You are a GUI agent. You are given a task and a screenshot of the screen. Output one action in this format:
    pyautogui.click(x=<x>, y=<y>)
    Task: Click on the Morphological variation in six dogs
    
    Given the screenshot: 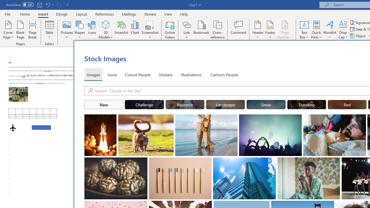 What is the action you would take?
    pyautogui.click(x=18, y=94)
    